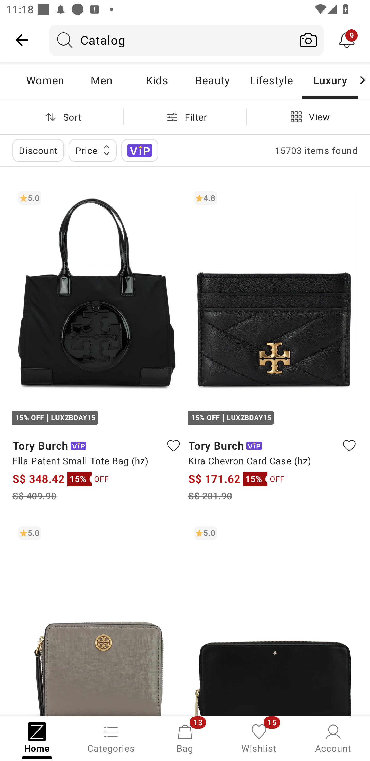 The image size is (370, 761). Describe the element at coordinates (333, 738) in the screenshot. I see `Account` at that location.